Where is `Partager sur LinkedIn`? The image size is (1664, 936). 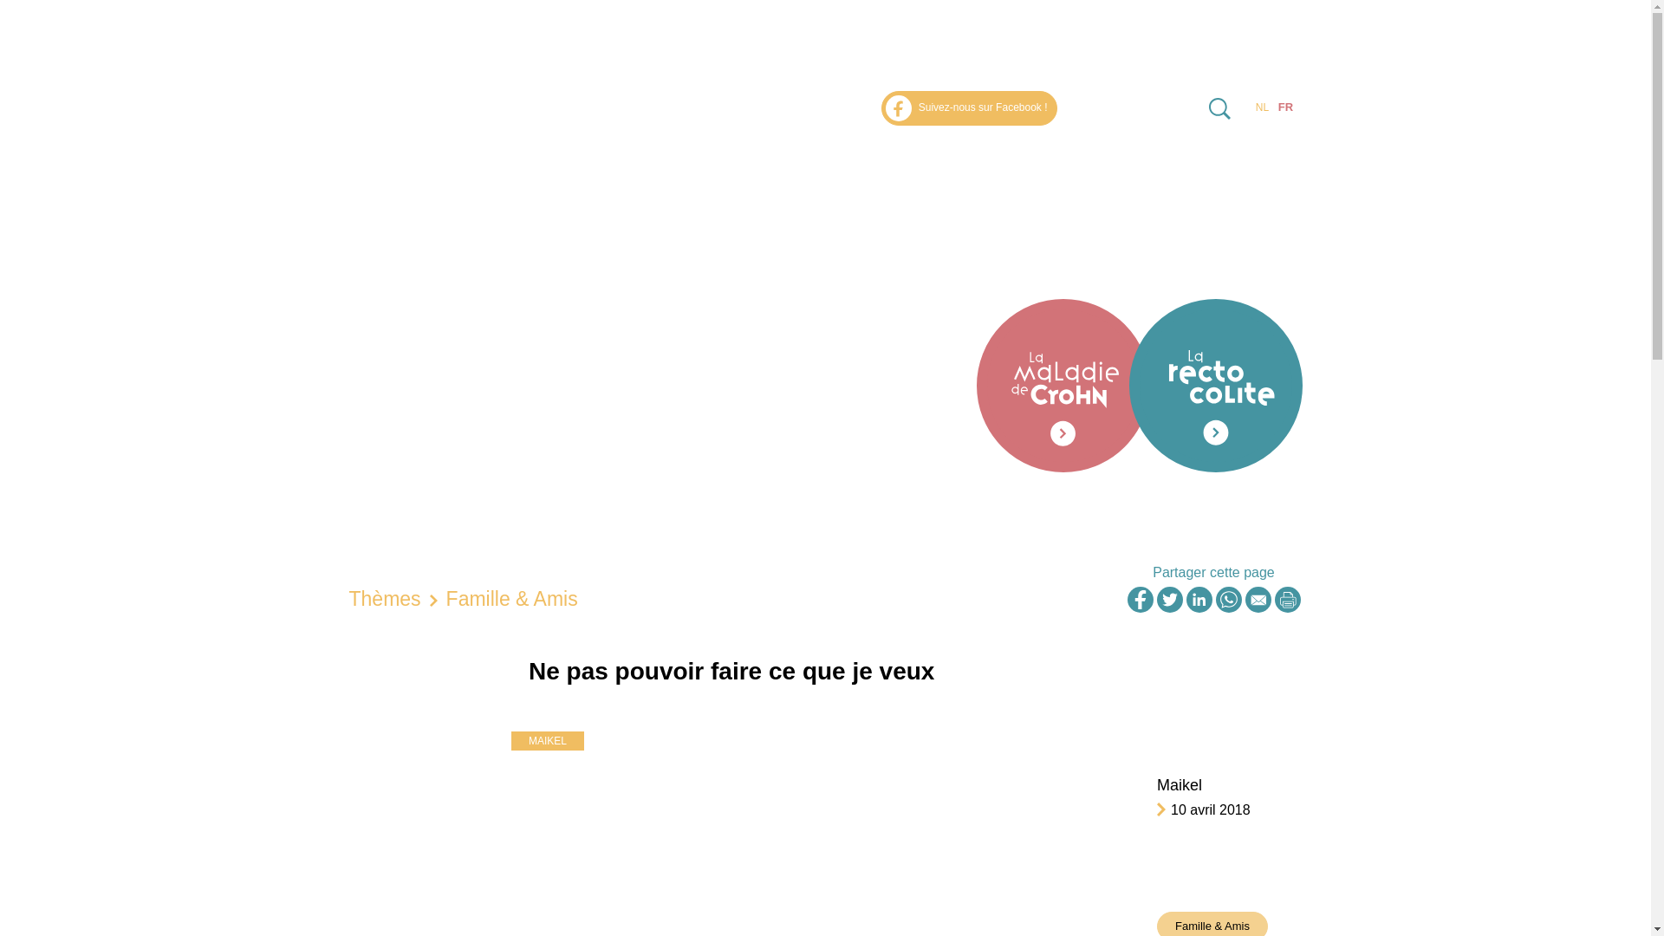 Partager sur LinkedIn is located at coordinates (1199, 600).